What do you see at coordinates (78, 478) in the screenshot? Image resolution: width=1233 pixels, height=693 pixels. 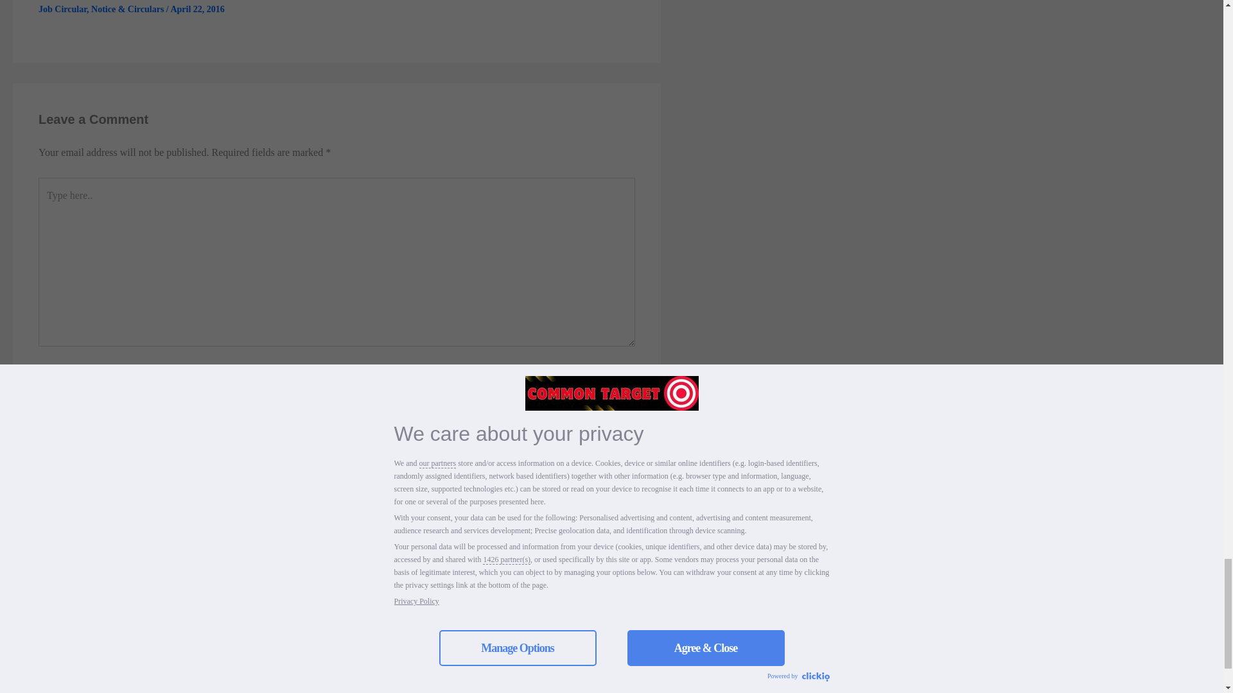 I see `Post Comment` at bounding box center [78, 478].